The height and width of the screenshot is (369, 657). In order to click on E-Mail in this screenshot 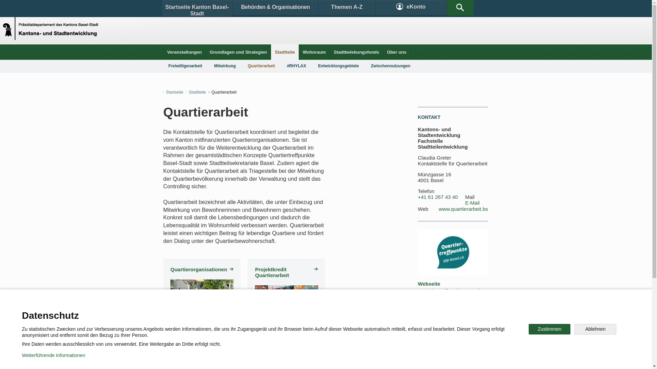, I will do `click(472, 203)`.